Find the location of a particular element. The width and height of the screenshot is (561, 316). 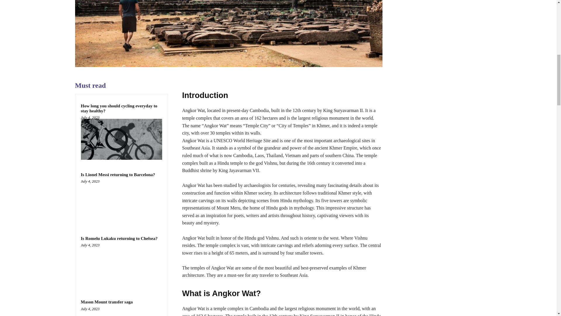

Is Lionel Messi returning to Barcelona? is located at coordinates (121, 203).